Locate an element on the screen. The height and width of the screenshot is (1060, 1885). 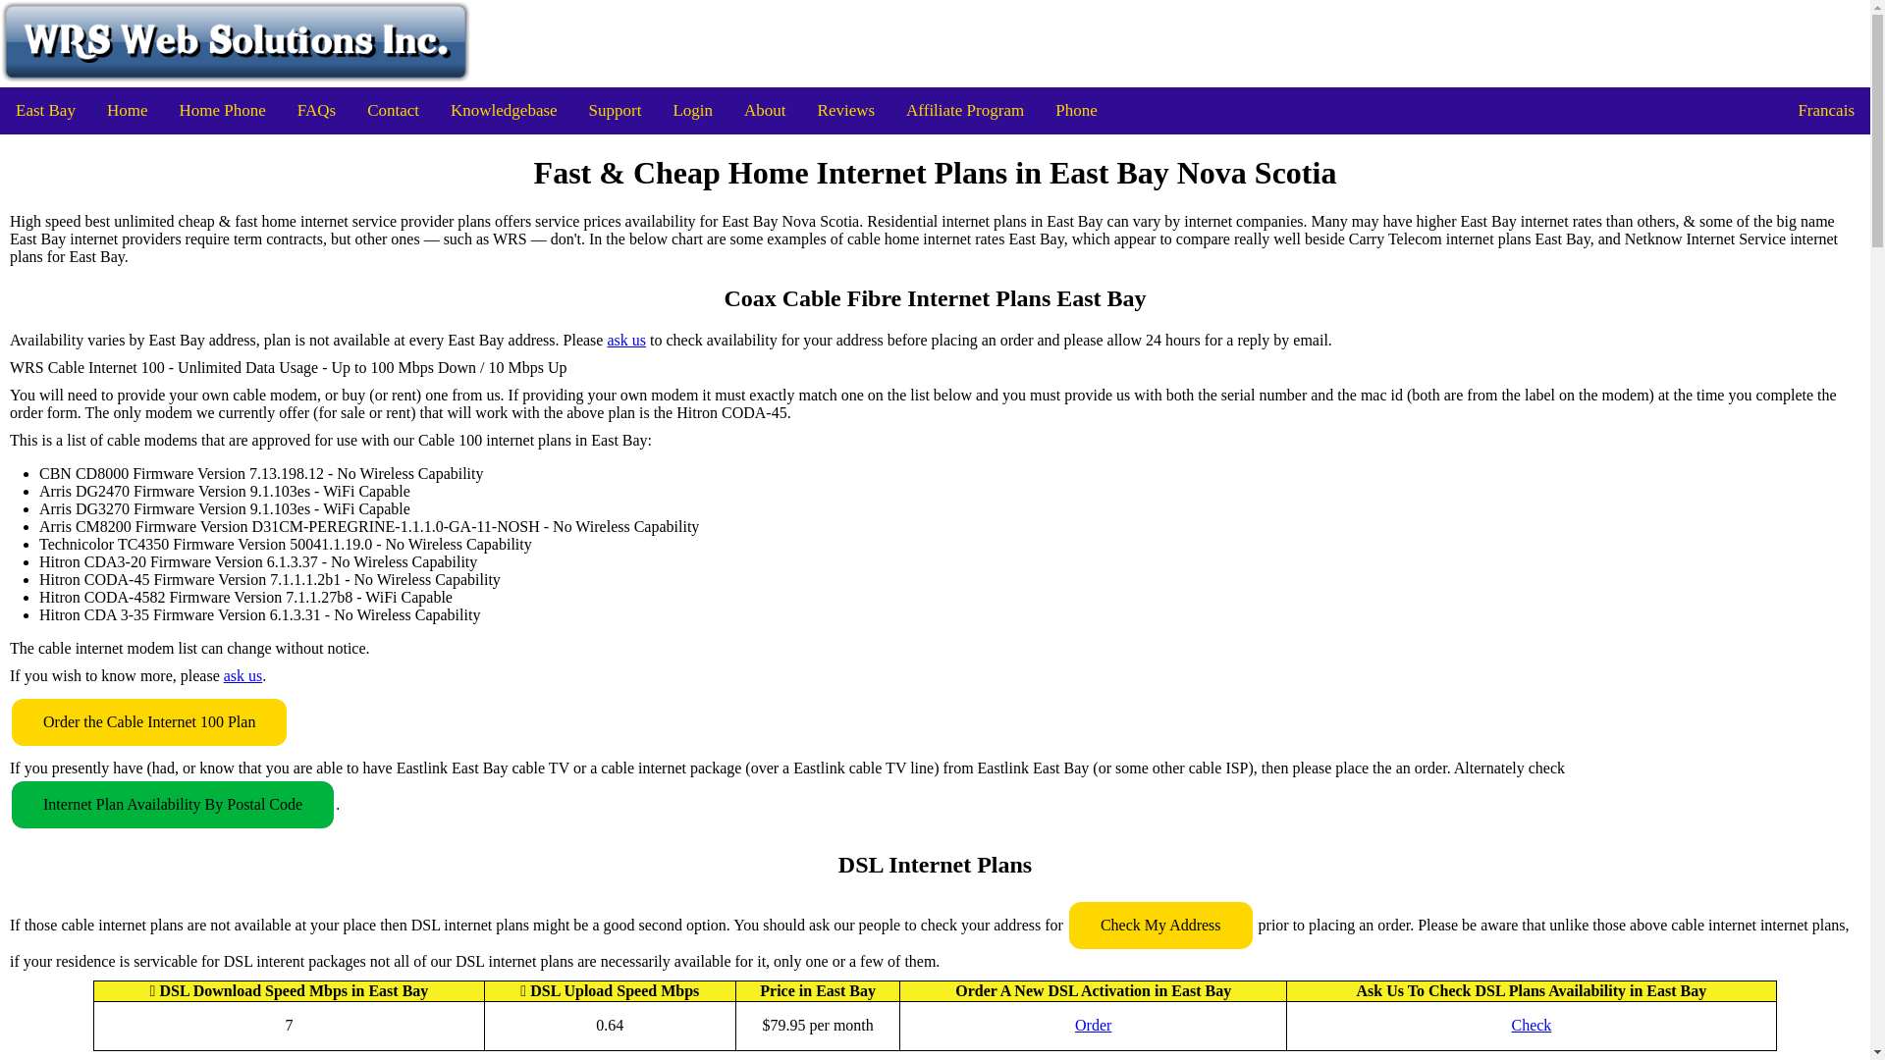
Phone is located at coordinates (1076, 110).